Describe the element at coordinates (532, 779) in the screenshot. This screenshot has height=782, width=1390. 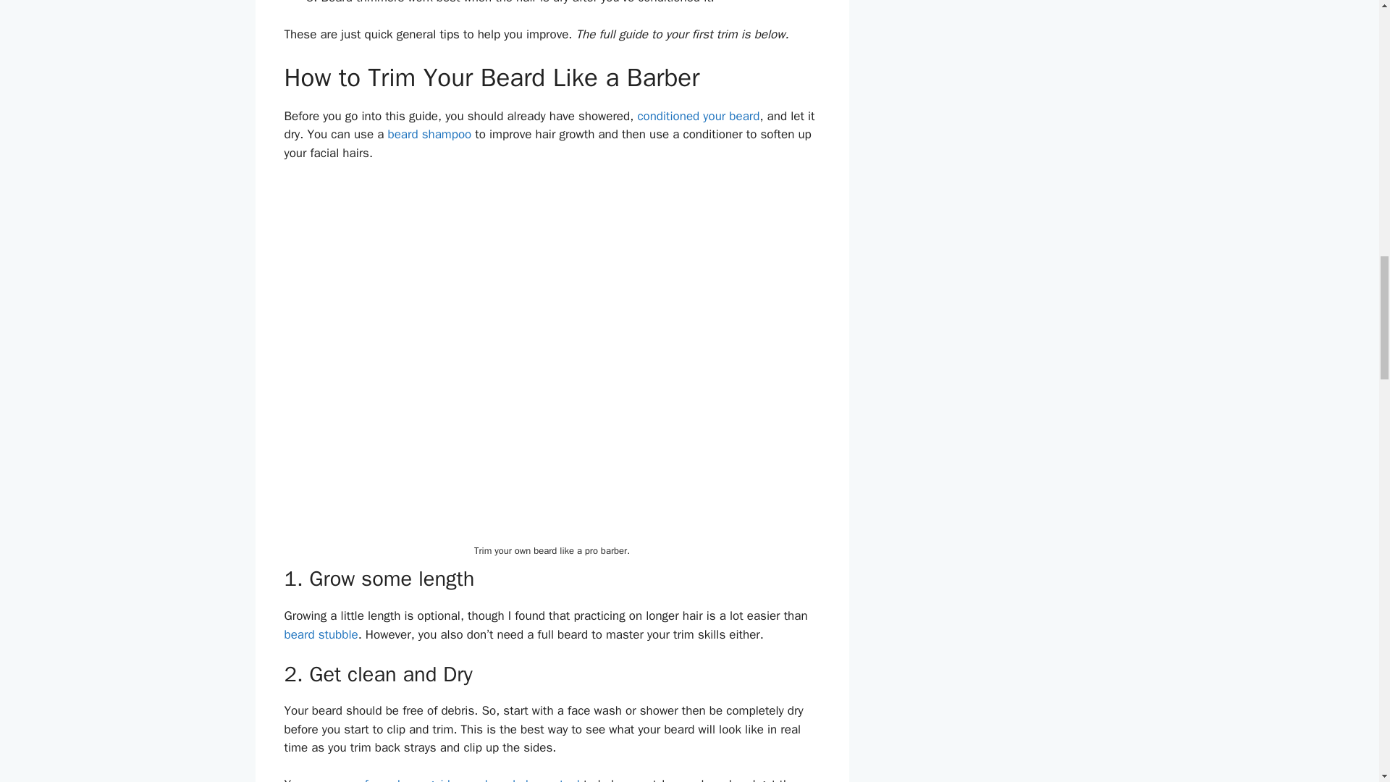
I see `beard shaper tool` at that location.